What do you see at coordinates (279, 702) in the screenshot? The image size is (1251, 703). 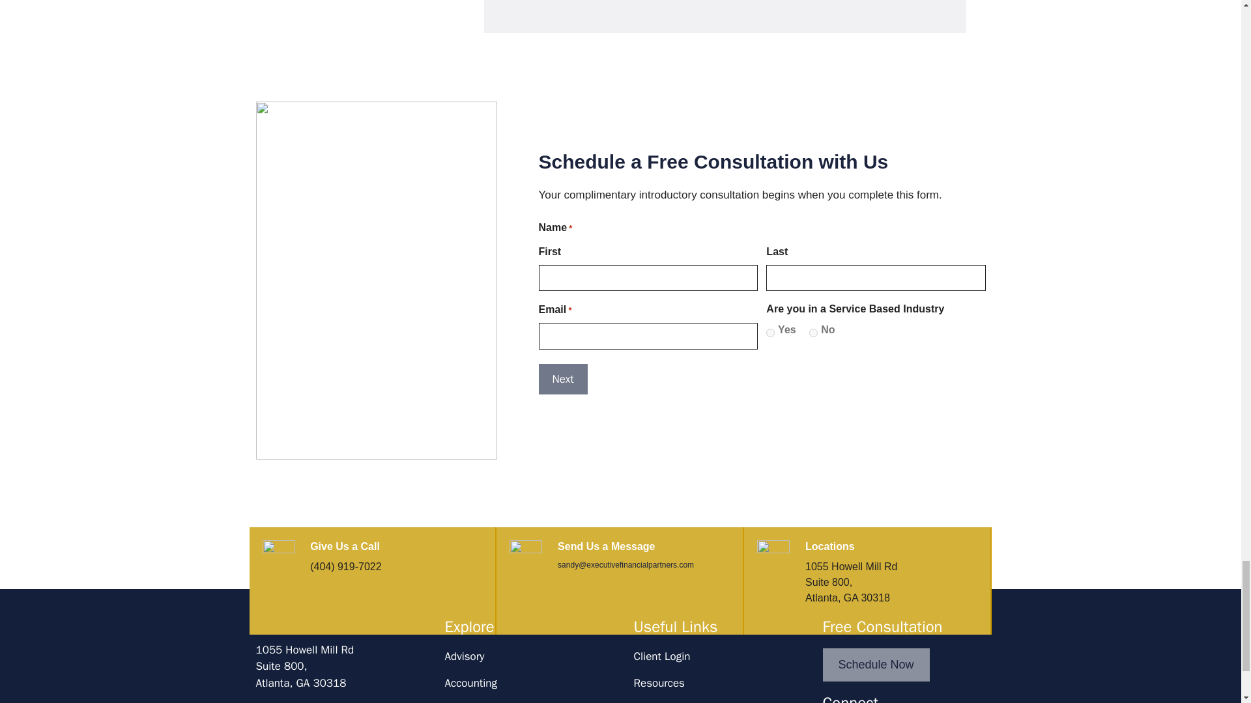 I see `Directions` at bounding box center [279, 702].